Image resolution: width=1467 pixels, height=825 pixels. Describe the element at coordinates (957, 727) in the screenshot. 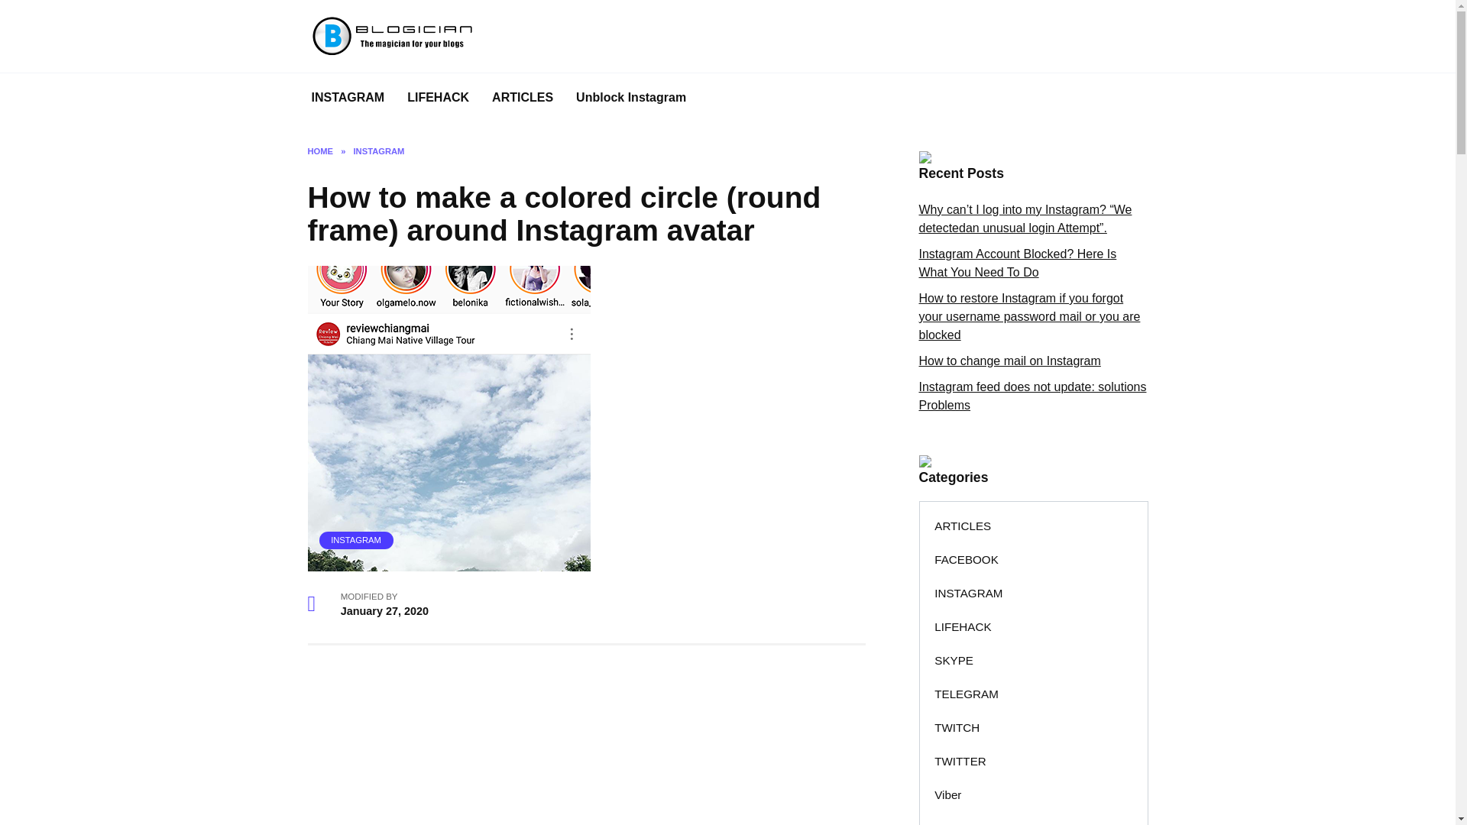

I see `TWITCH` at that location.